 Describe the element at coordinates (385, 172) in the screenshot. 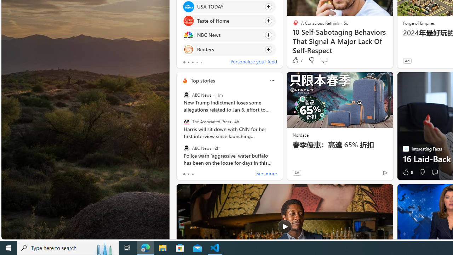

I see `Ad Choice` at that location.